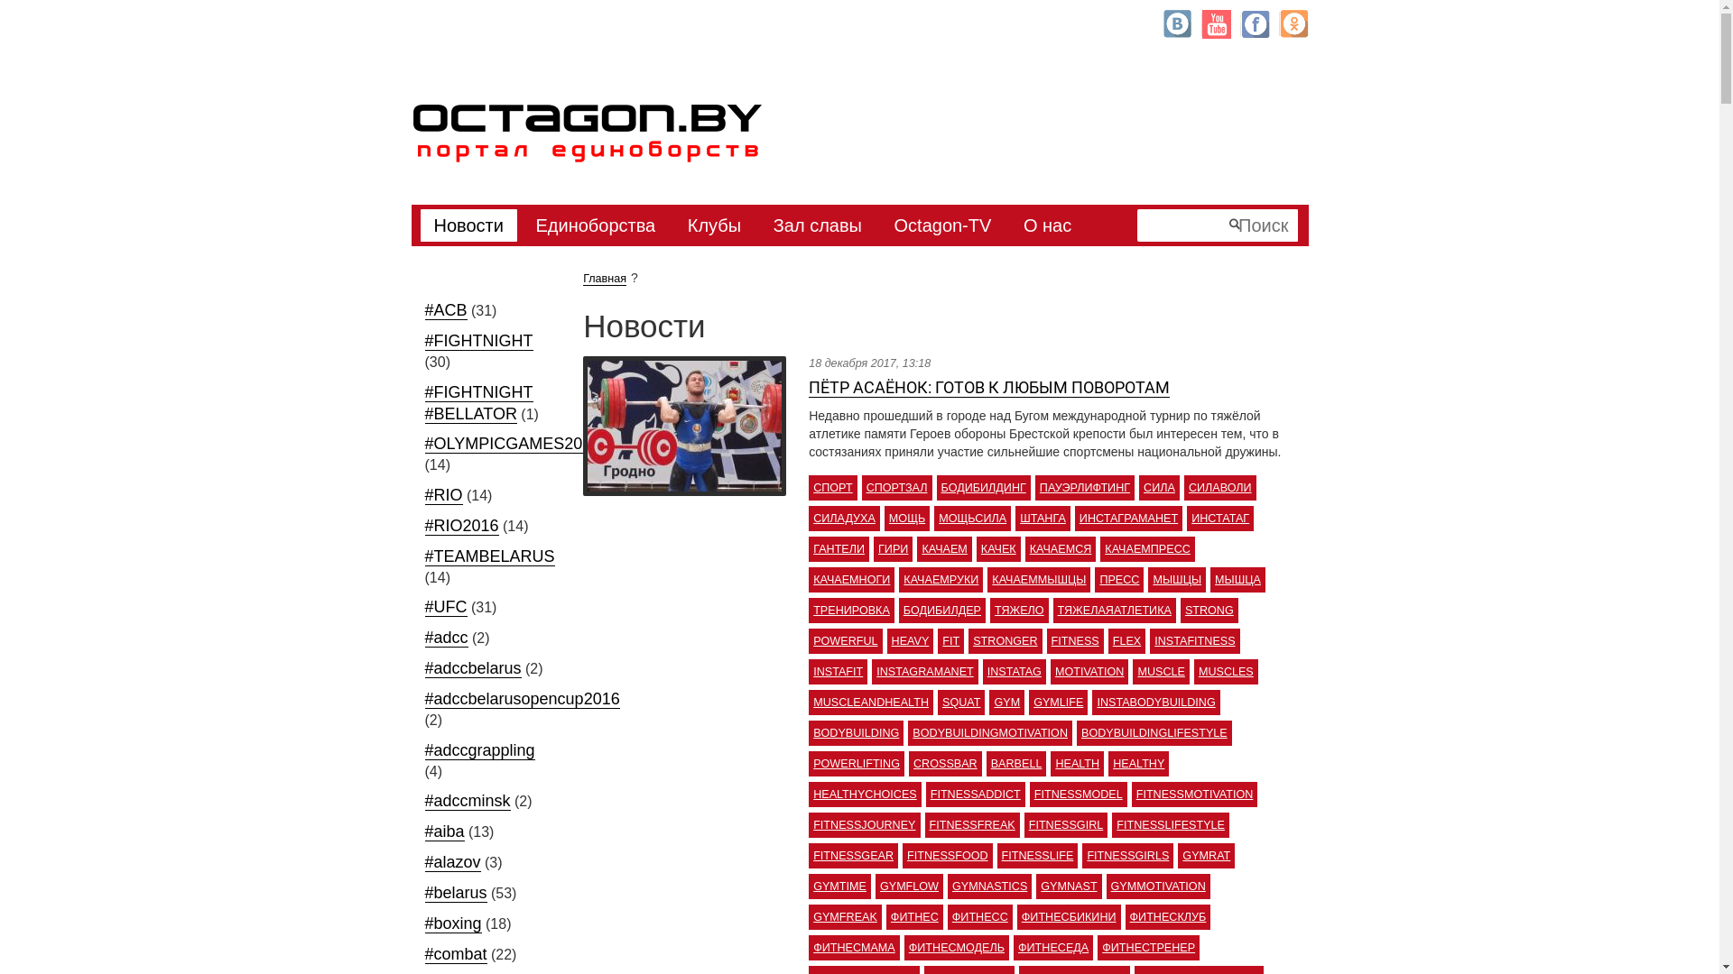  What do you see at coordinates (478, 404) in the screenshot?
I see `#FIGHTNIGHT #BELLATOR` at bounding box center [478, 404].